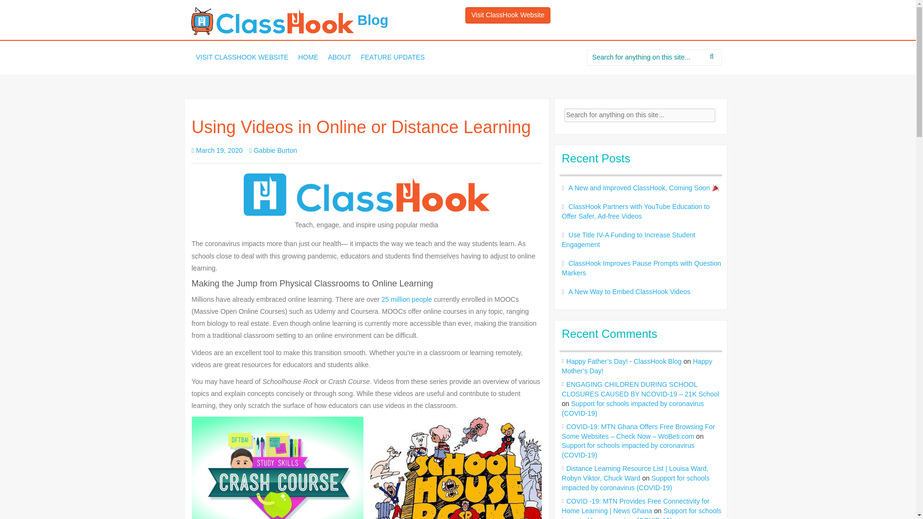 This screenshot has height=519, width=923. Describe the element at coordinates (289, 20) in the screenshot. I see `ClassHook Blog` at that location.